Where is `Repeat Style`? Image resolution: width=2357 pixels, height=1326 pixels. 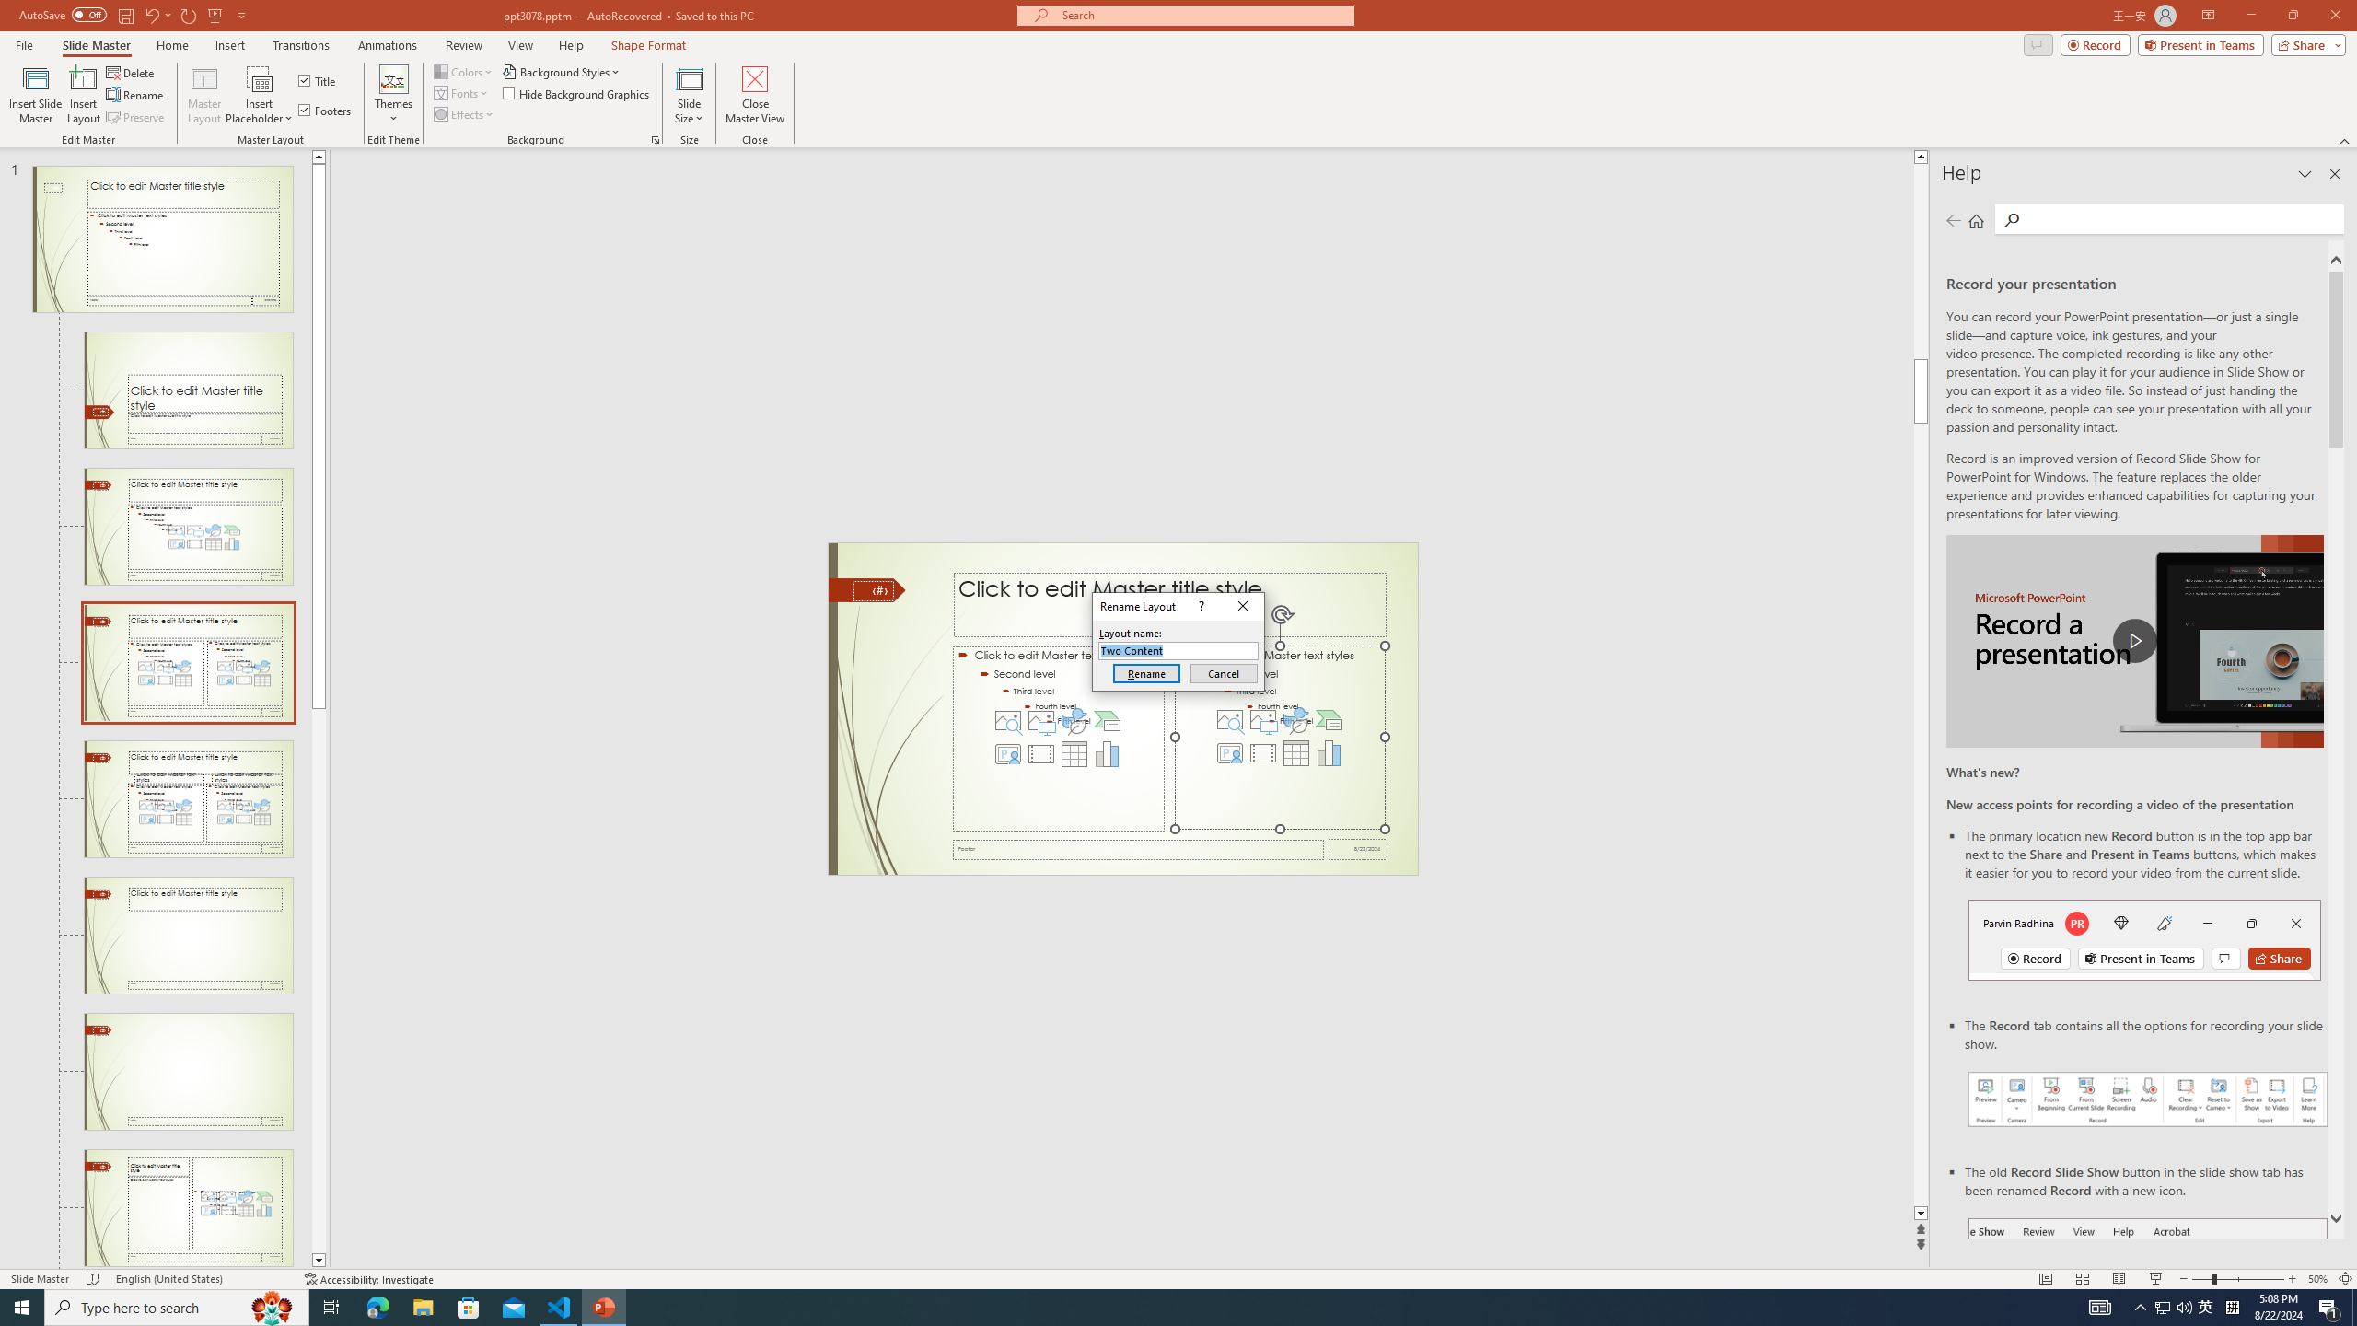
Repeat Style is located at coordinates (313, 29).